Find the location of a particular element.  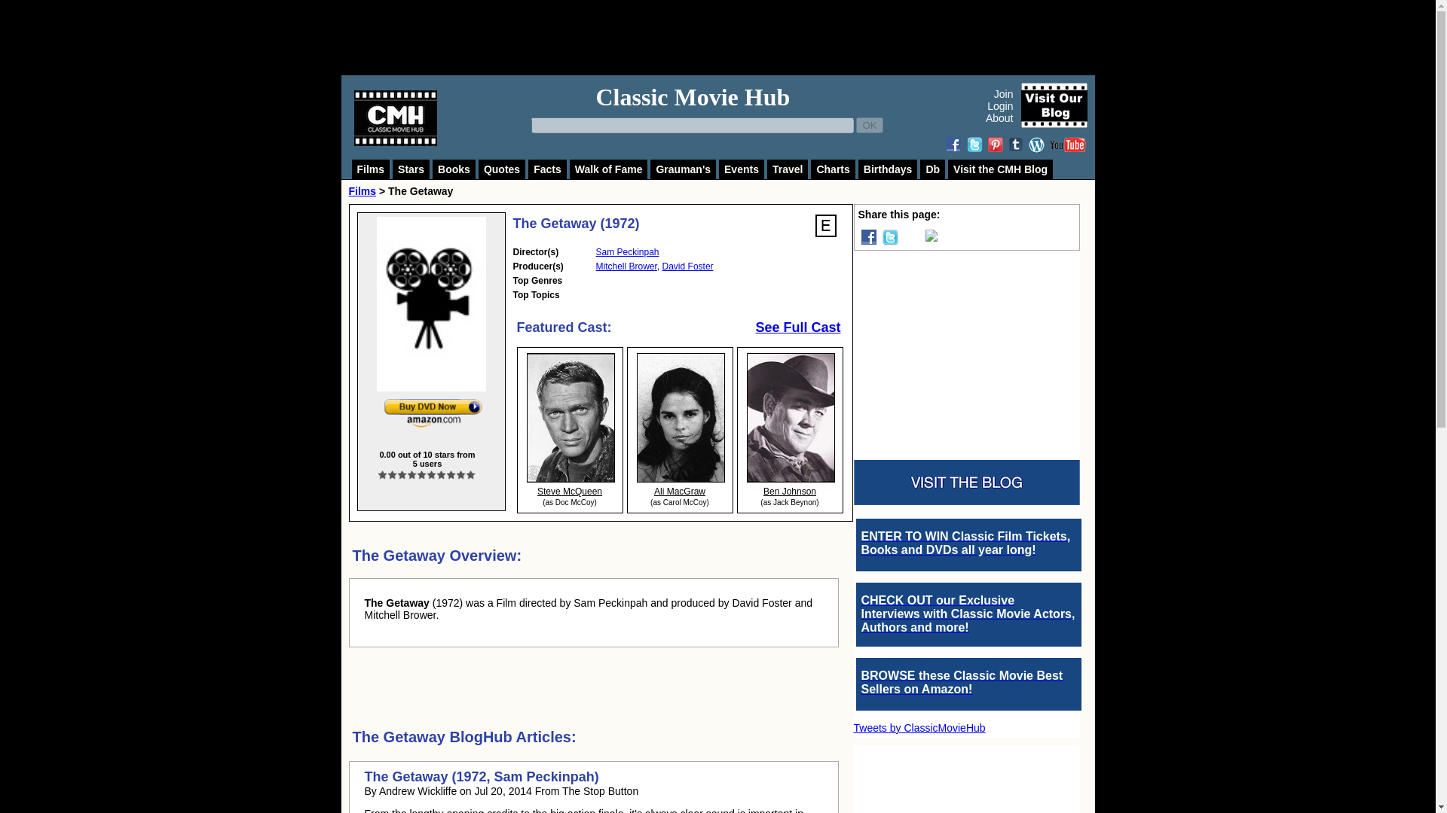

Advertisement is located at coordinates (734, 38).